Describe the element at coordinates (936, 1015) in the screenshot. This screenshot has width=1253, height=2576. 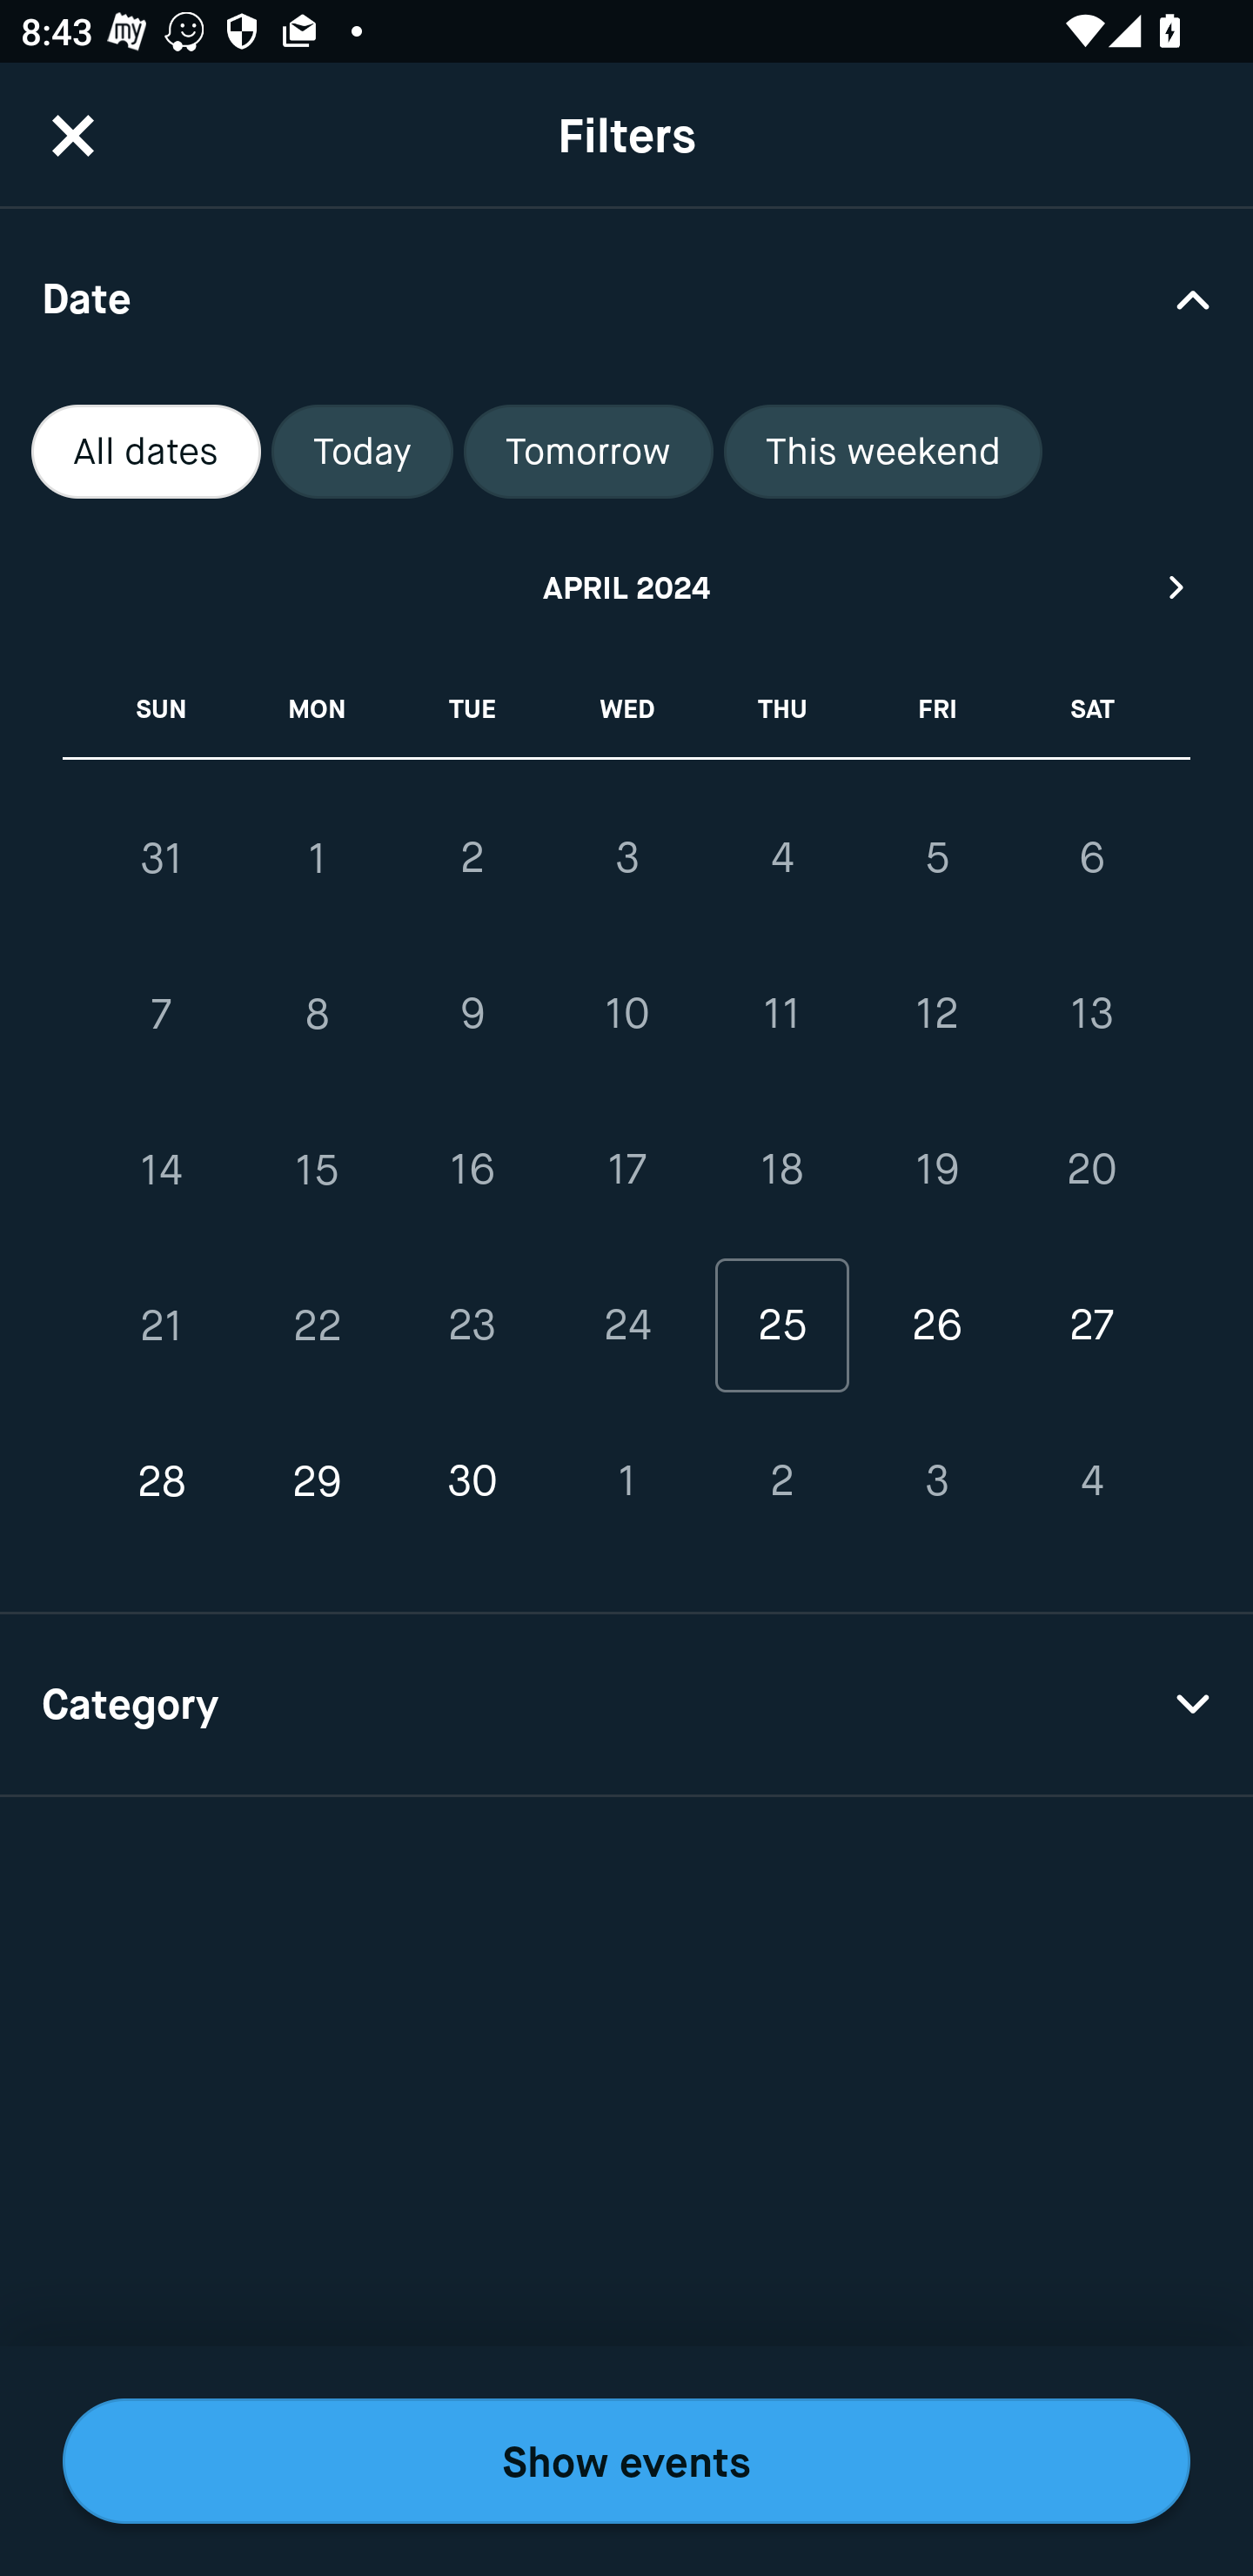
I see `12` at that location.